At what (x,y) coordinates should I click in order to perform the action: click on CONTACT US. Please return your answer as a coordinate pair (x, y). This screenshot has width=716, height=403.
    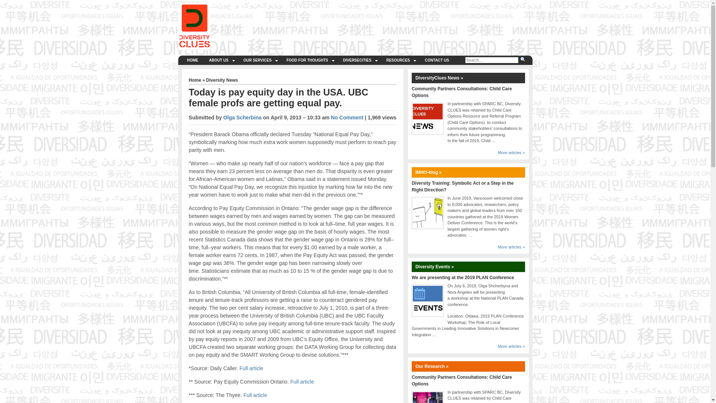
    Looking at the image, I should click on (437, 60).